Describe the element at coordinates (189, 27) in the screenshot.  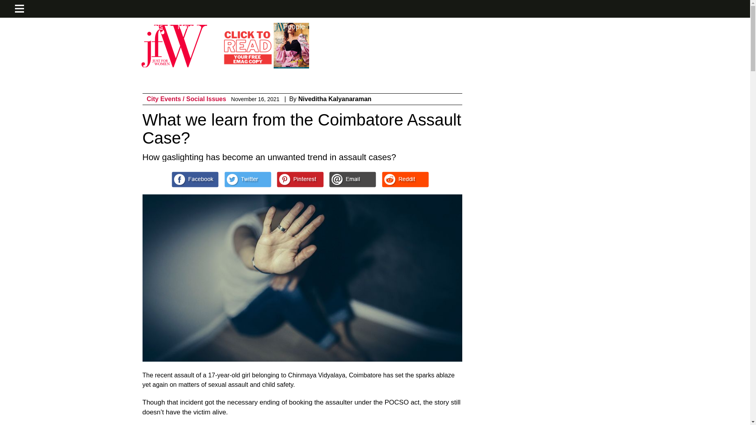
I see `Movies` at that location.